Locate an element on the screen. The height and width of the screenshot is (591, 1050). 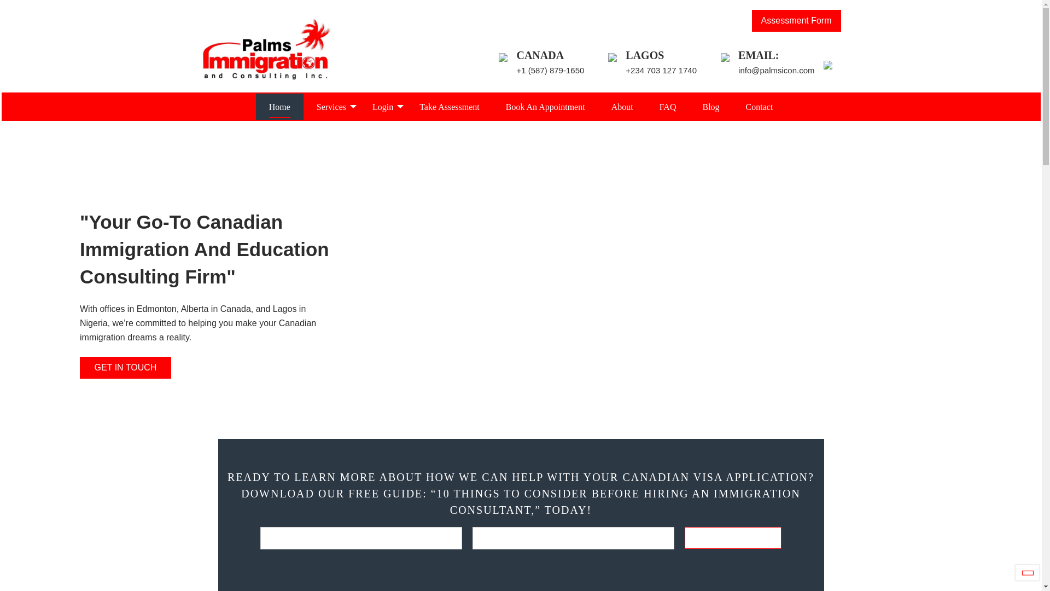
Book An Appointment is located at coordinates (545, 106).